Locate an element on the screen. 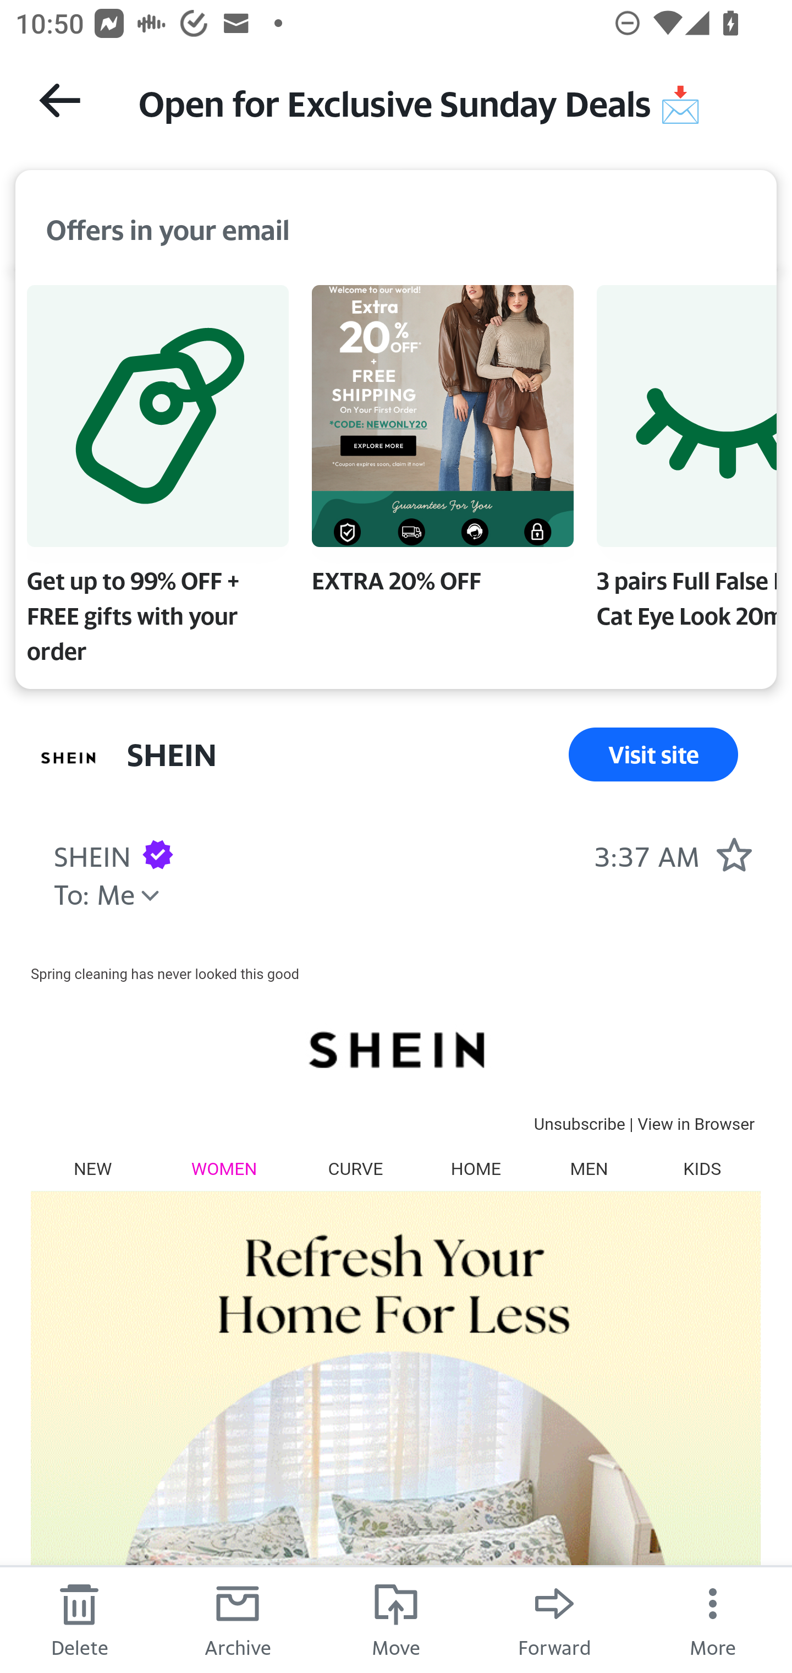 Image resolution: width=792 pixels, height=1673 pixels. Mark as starred. is located at coordinates (734, 854).